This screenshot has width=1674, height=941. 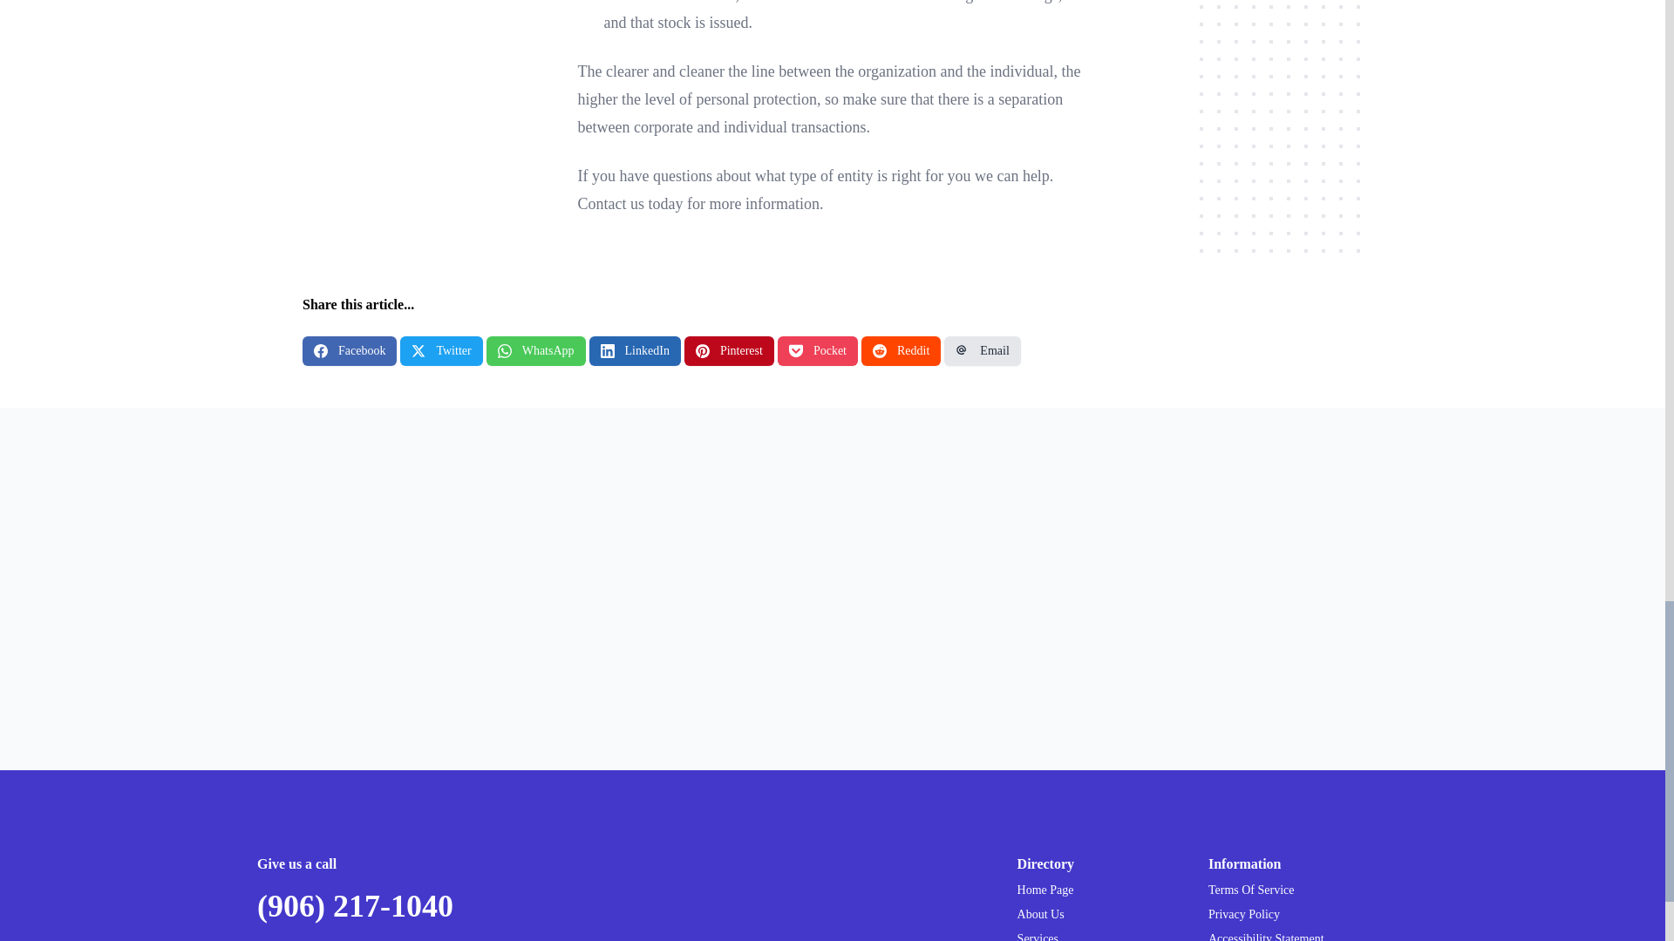 What do you see at coordinates (536, 350) in the screenshot?
I see `WhatsApp` at bounding box center [536, 350].